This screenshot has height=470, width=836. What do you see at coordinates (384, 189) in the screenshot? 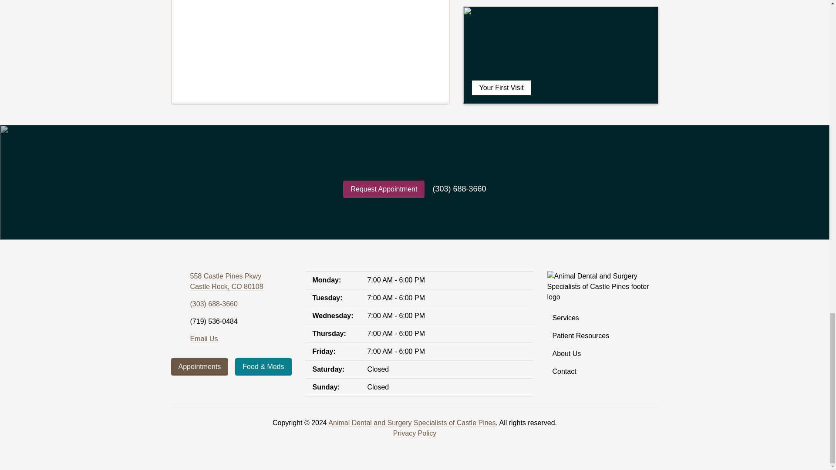
I see `Request Appointment` at bounding box center [384, 189].